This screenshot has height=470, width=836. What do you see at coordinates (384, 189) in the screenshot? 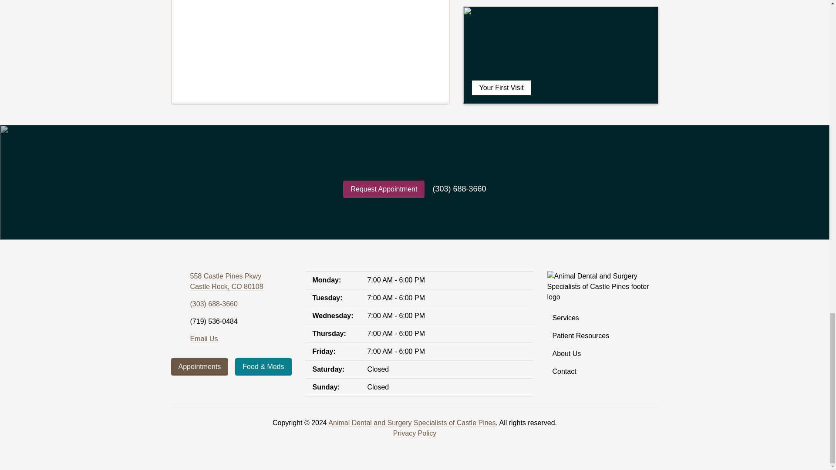
I see `Request Appointment` at bounding box center [384, 189].